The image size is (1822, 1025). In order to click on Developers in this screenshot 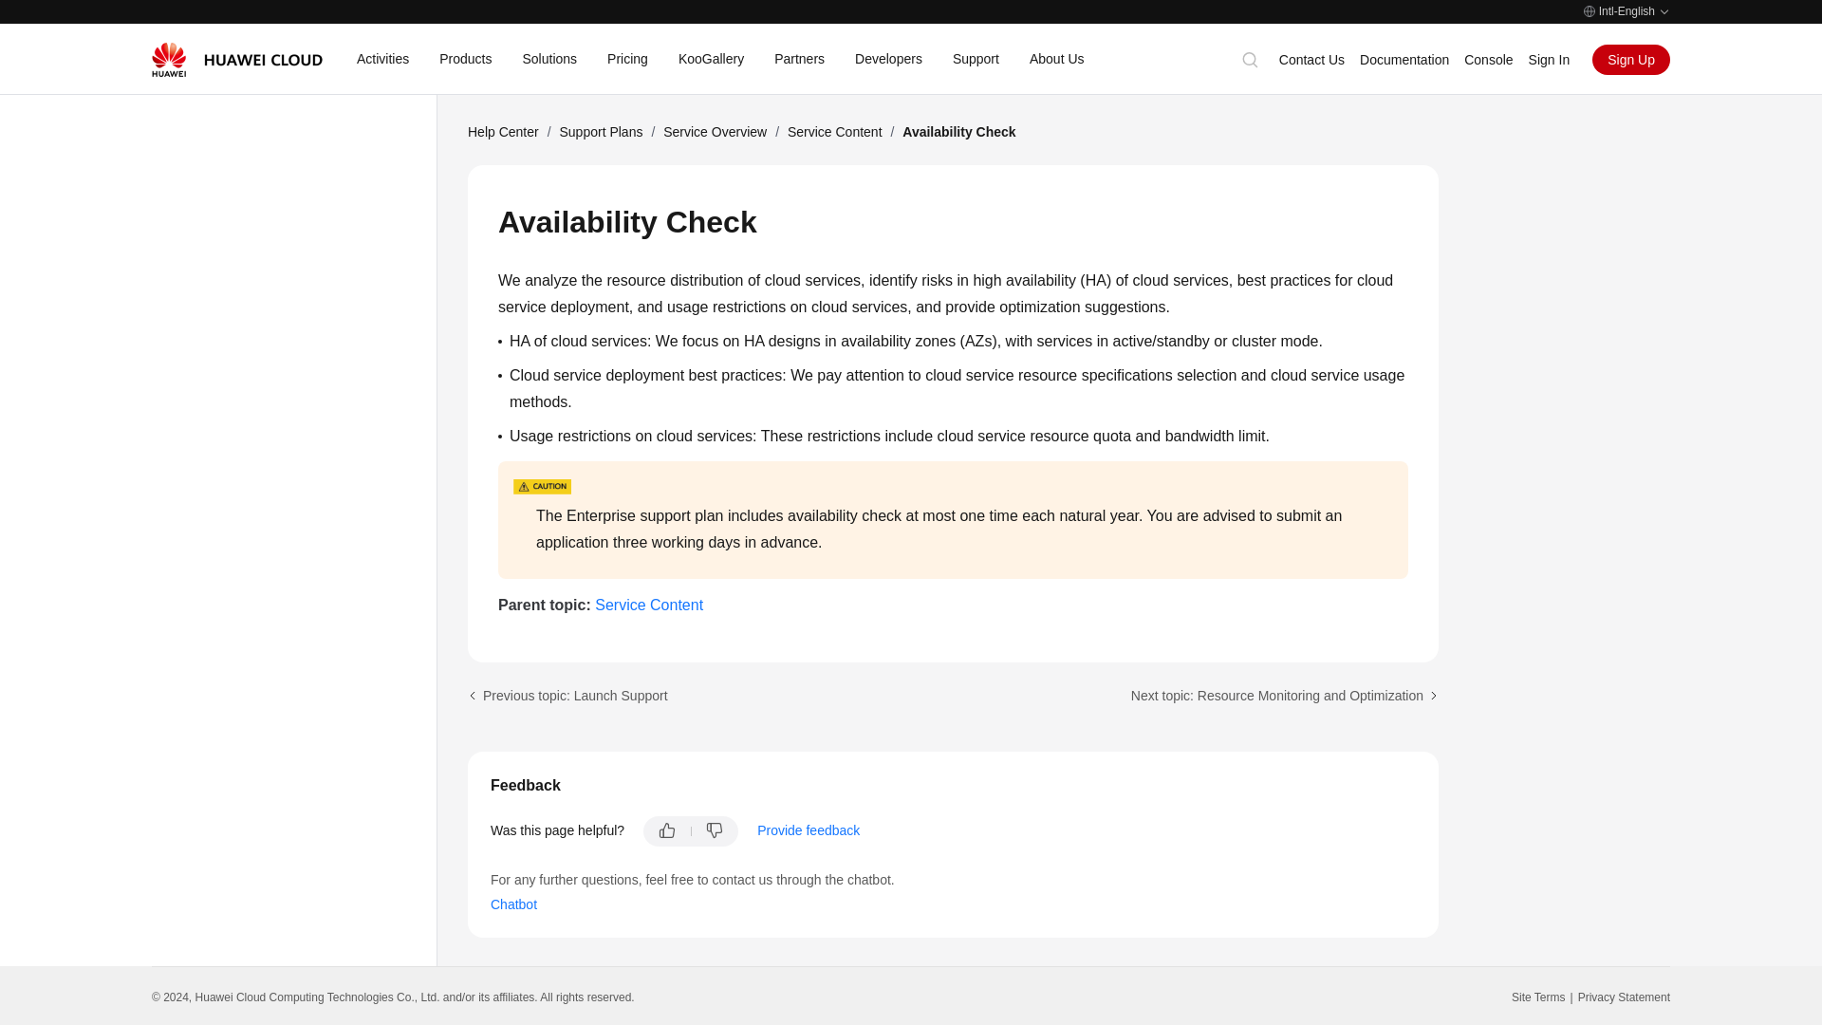, I will do `click(888, 59)`.